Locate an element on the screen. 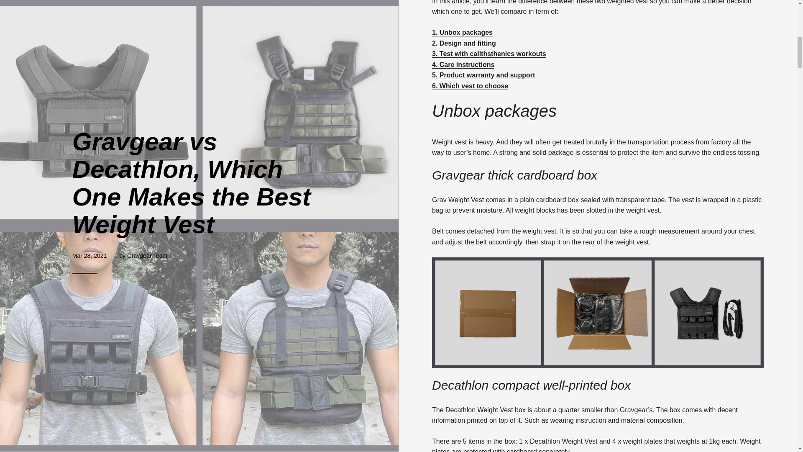  1. Unbox packages is located at coordinates (462, 33).